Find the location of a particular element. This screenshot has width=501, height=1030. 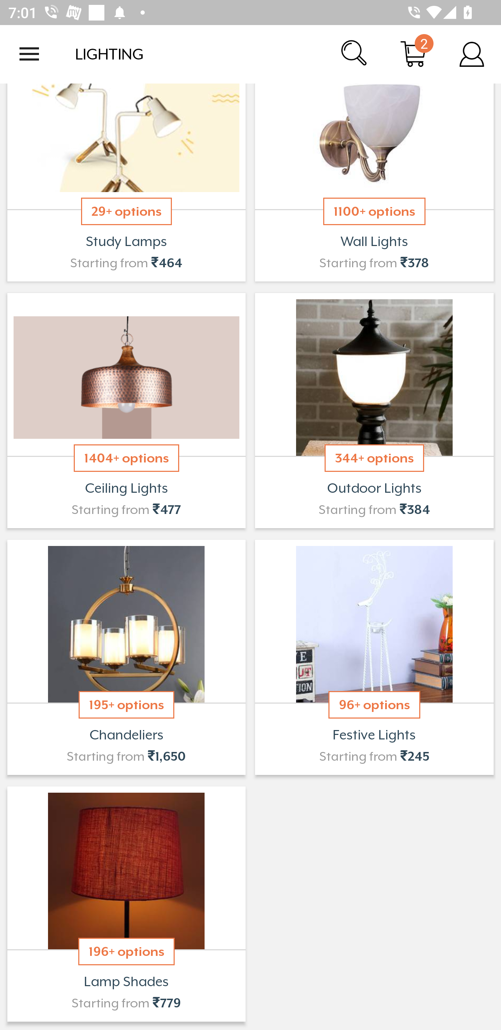

344+ options Outdoor Lights Starting from  ₹384 is located at coordinates (374, 410).